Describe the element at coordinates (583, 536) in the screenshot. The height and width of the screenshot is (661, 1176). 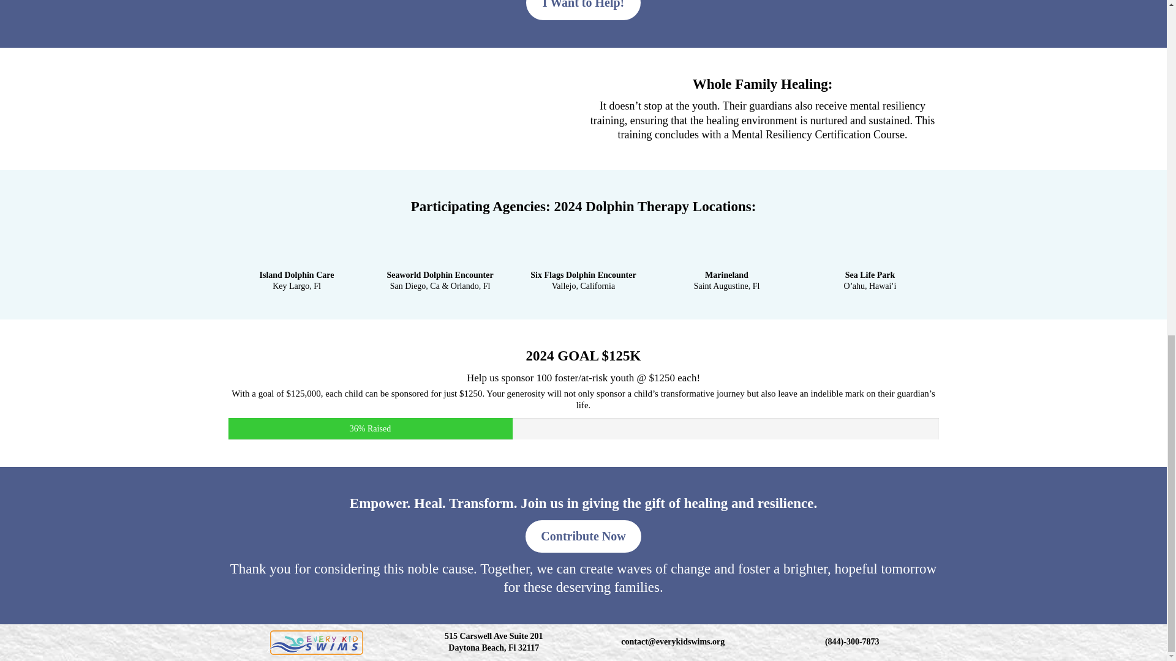
I see `Contribute Now` at that location.